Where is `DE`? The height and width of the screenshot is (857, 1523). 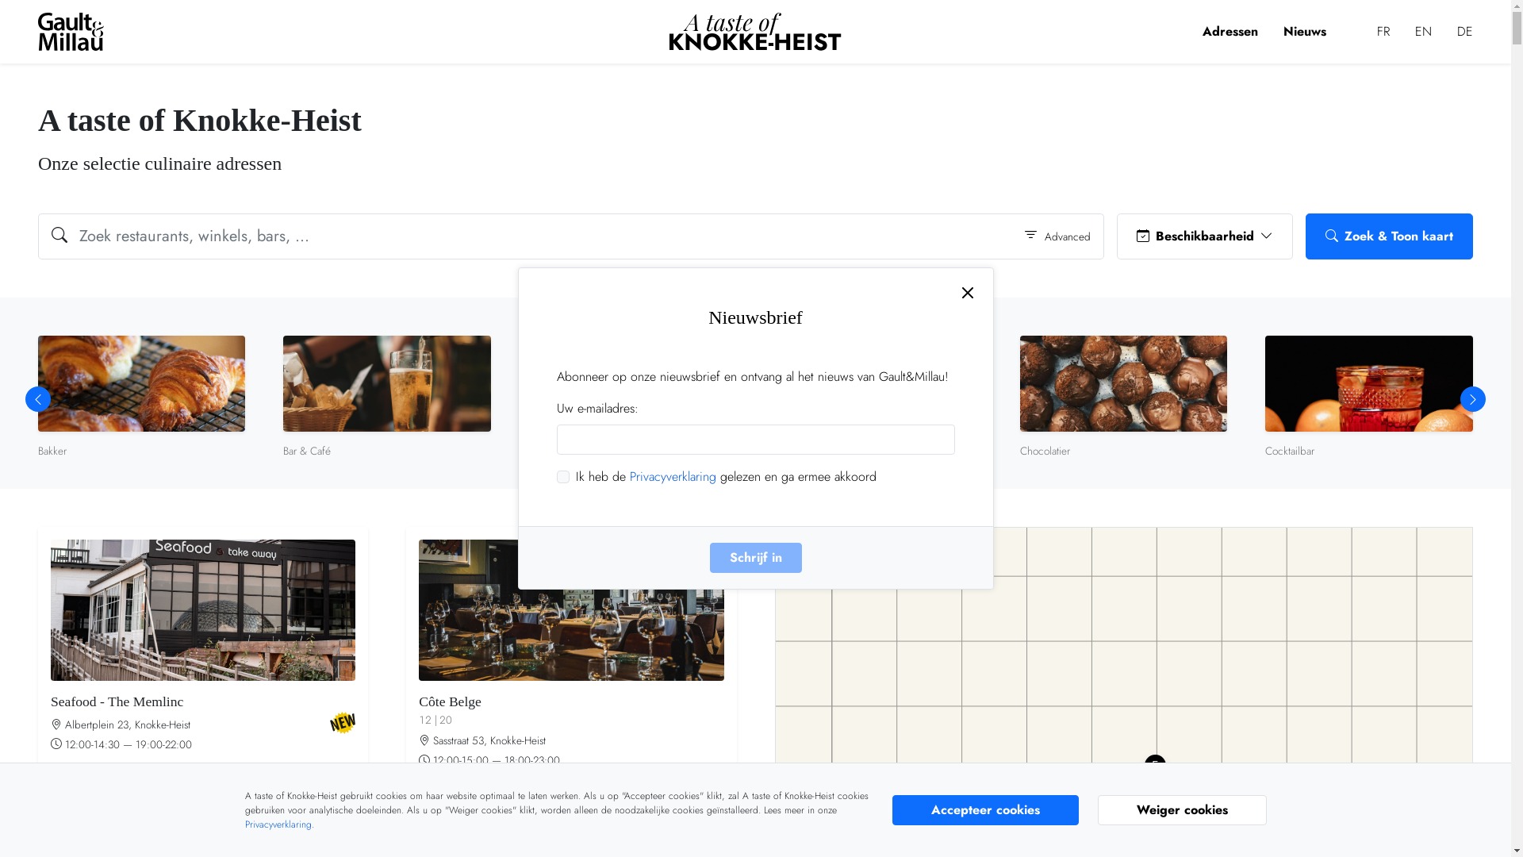
DE is located at coordinates (1465, 32).